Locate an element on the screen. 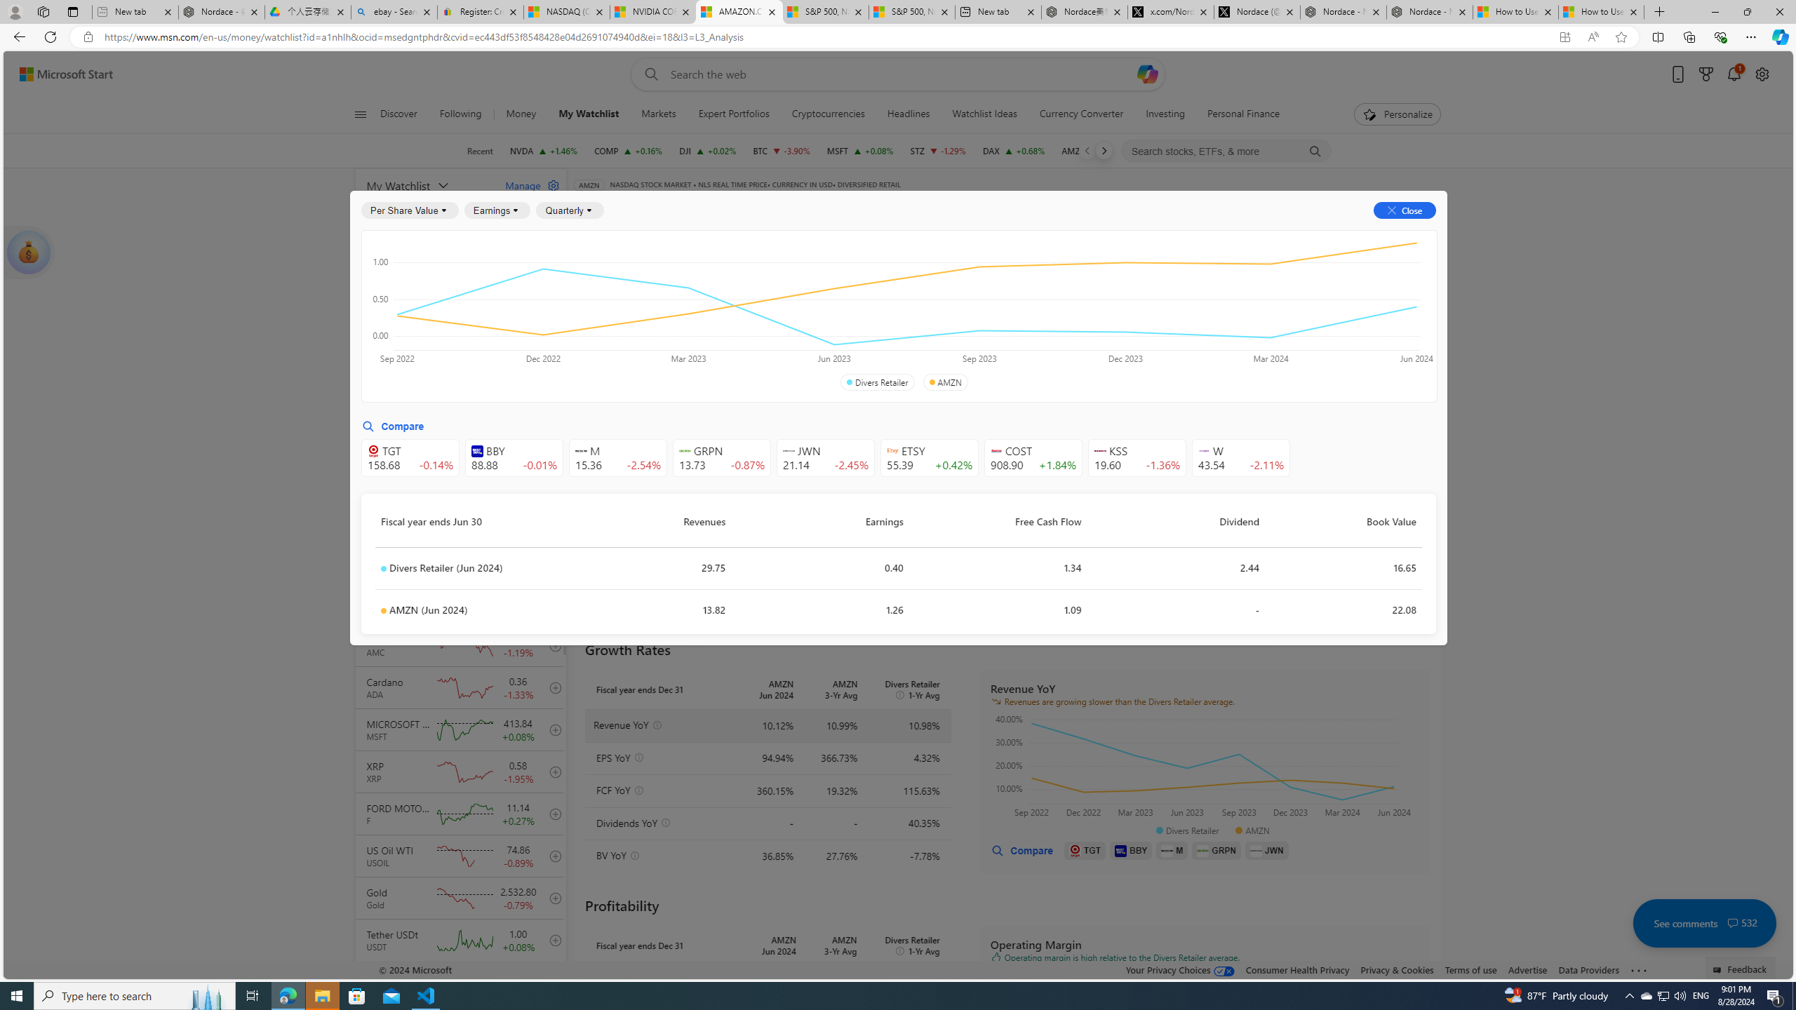 The width and height of the screenshot is (1796, 1010). Previous is located at coordinates (1087, 151).